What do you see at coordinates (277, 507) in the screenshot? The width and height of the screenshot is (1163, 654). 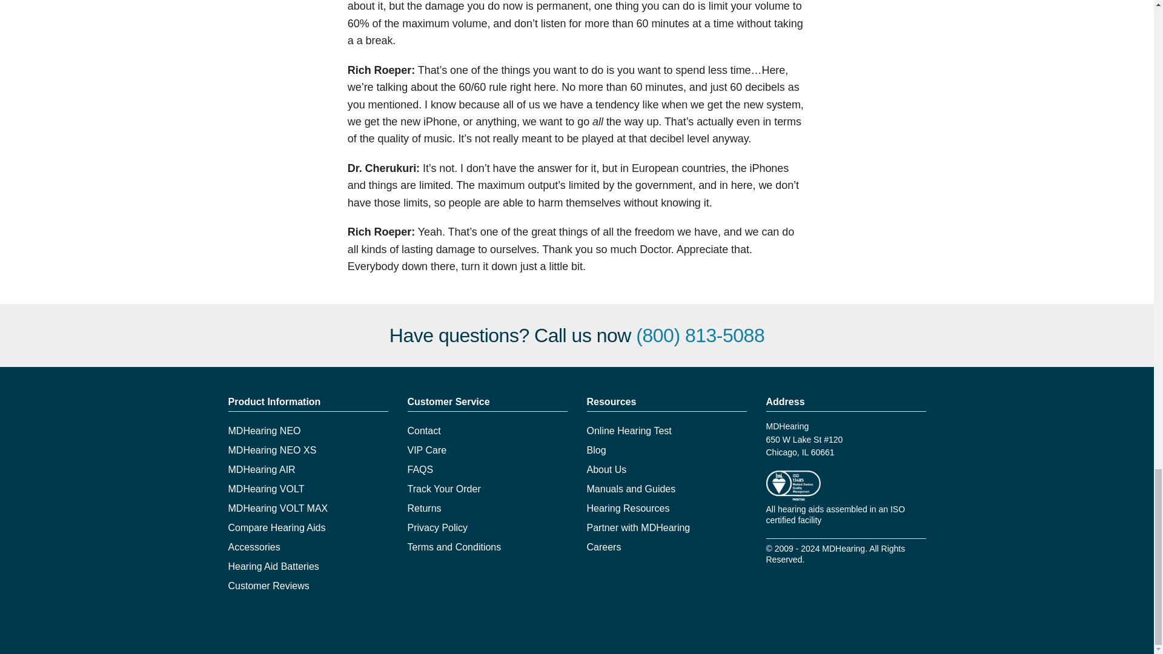 I see `MDHearing VOLT MAX` at bounding box center [277, 507].